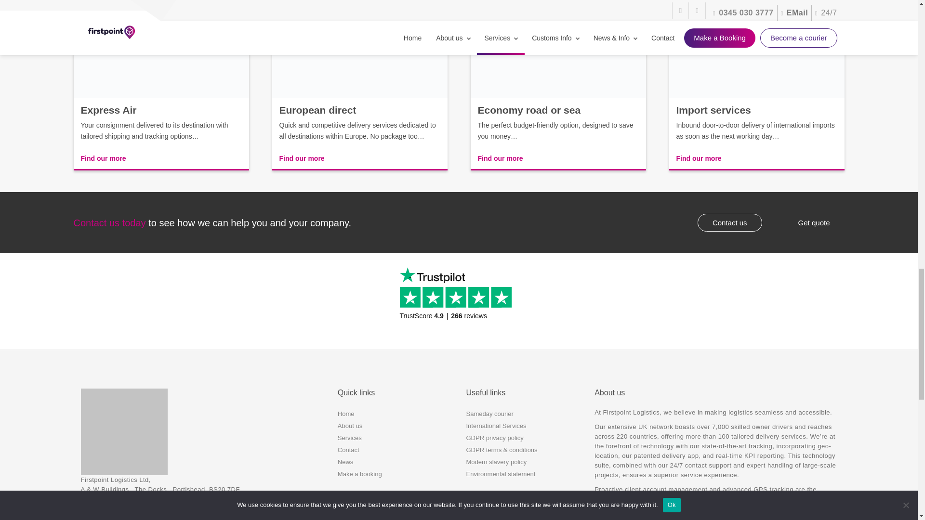 The height and width of the screenshot is (520, 925). What do you see at coordinates (348, 450) in the screenshot?
I see `Contact` at bounding box center [348, 450].